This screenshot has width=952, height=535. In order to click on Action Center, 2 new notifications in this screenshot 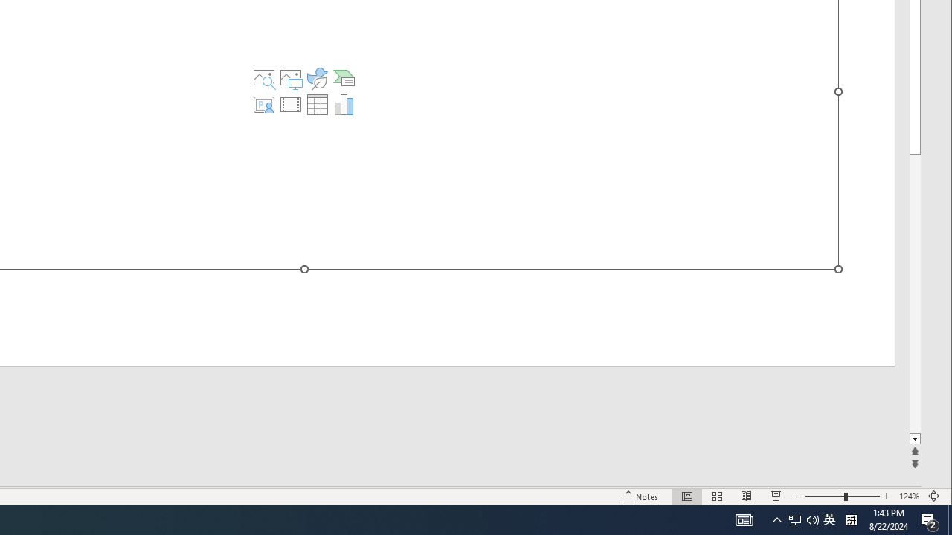, I will do `click(930, 520)`.